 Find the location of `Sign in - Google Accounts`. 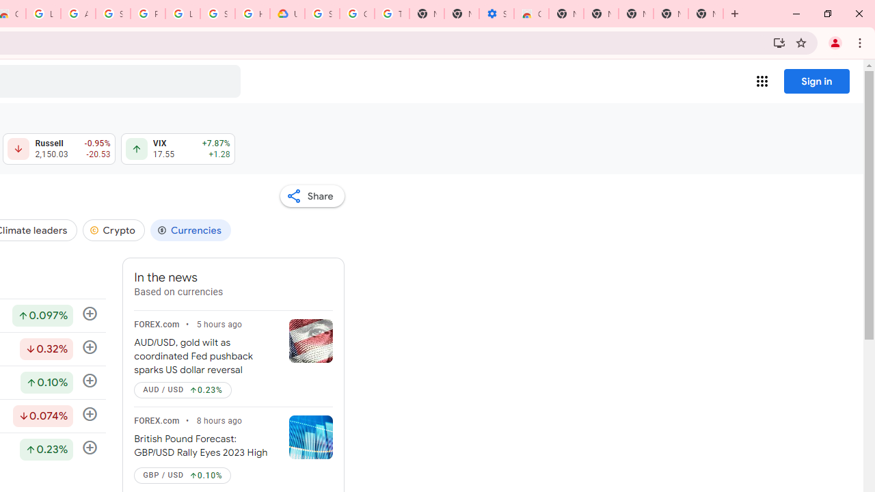

Sign in - Google Accounts is located at coordinates (112, 14).